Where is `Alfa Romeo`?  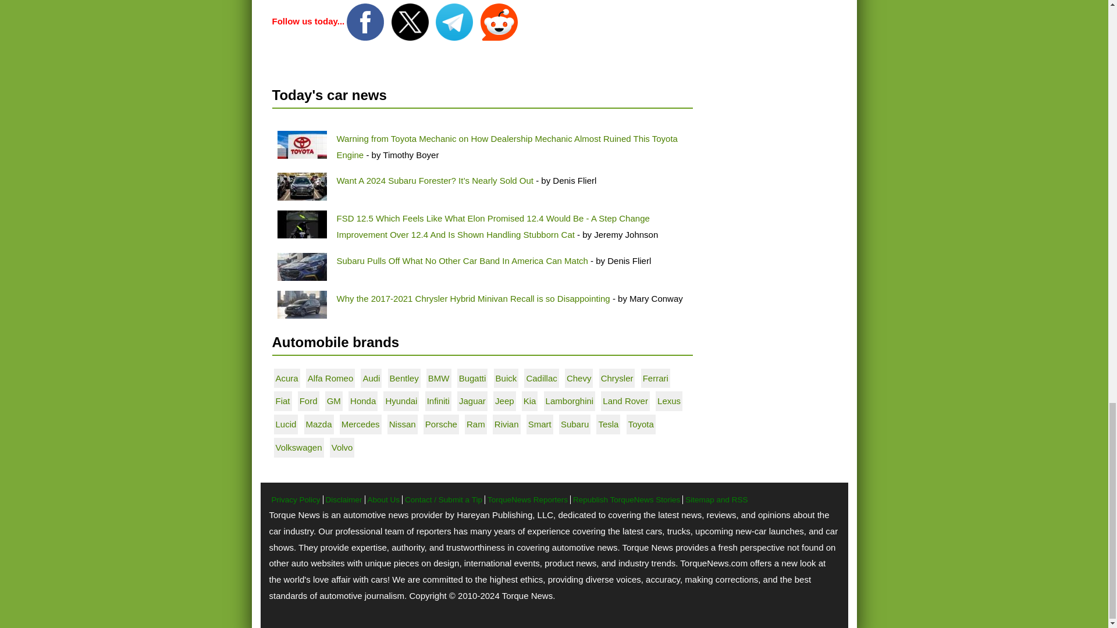
Alfa Romeo is located at coordinates (330, 378).